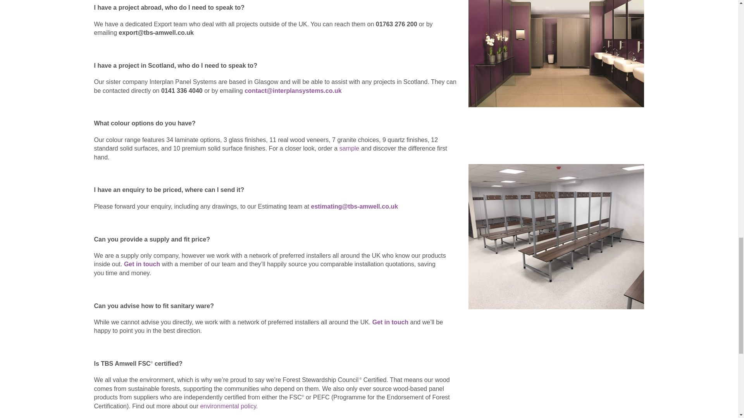 The width and height of the screenshot is (744, 418). Describe the element at coordinates (229, 406) in the screenshot. I see `Environmental` at that location.